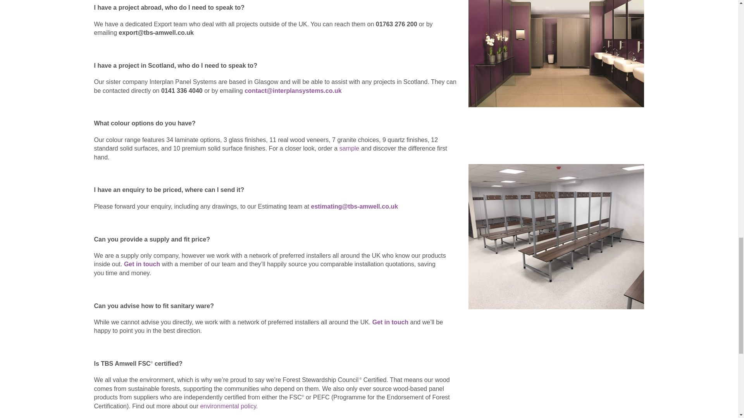 The width and height of the screenshot is (744, 418). Describe the element at coordinates (229, 406) in the screenshot. I see `Environmental` at that location.